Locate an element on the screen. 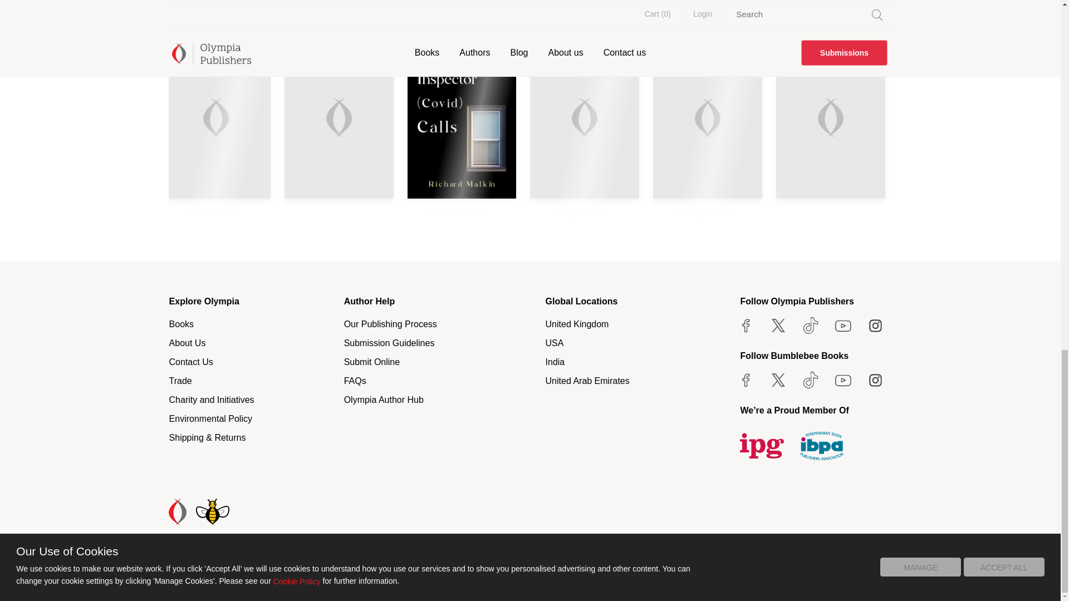 The image size is (1069, 601). Follow us on Twitter is located at coordinates (778, 325).